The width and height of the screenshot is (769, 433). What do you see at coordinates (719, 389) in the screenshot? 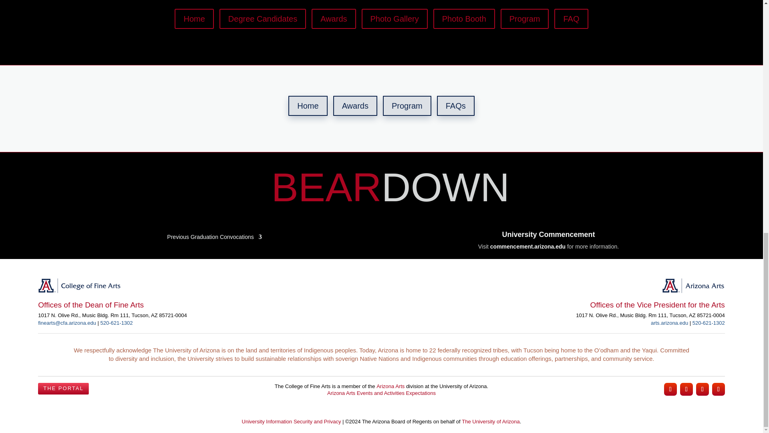
I see `Follow on Youtube` at bounding box center [719, 389].